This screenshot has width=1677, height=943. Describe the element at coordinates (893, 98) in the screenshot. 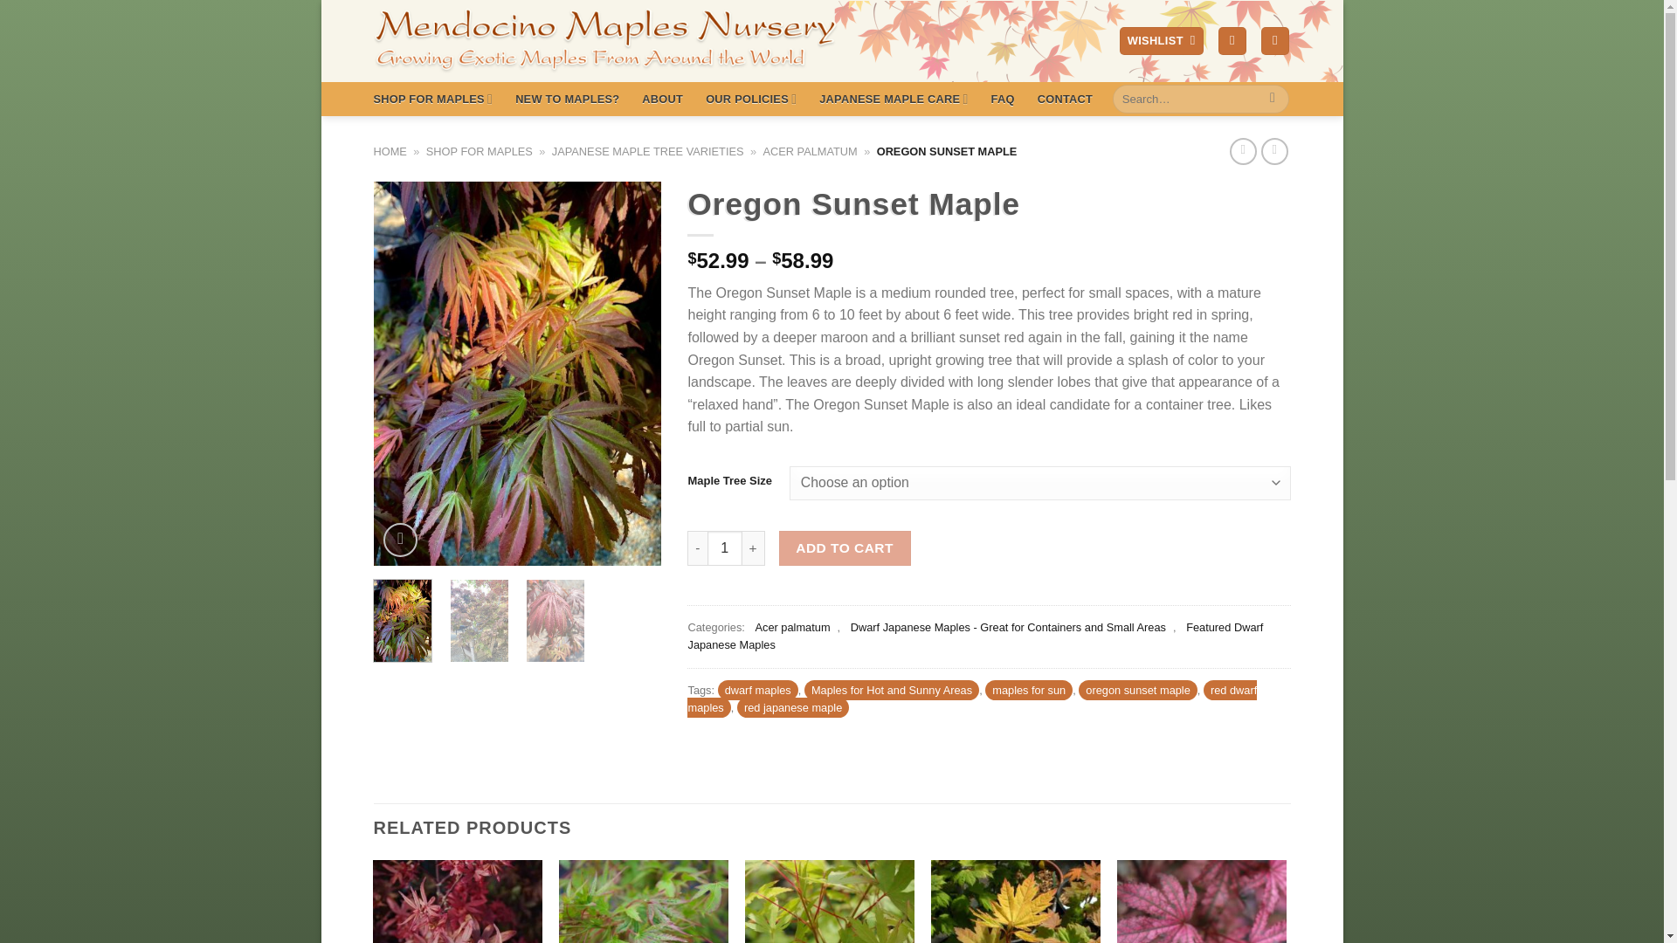

I see `JAPANESE MAPLE CARE` at that location.